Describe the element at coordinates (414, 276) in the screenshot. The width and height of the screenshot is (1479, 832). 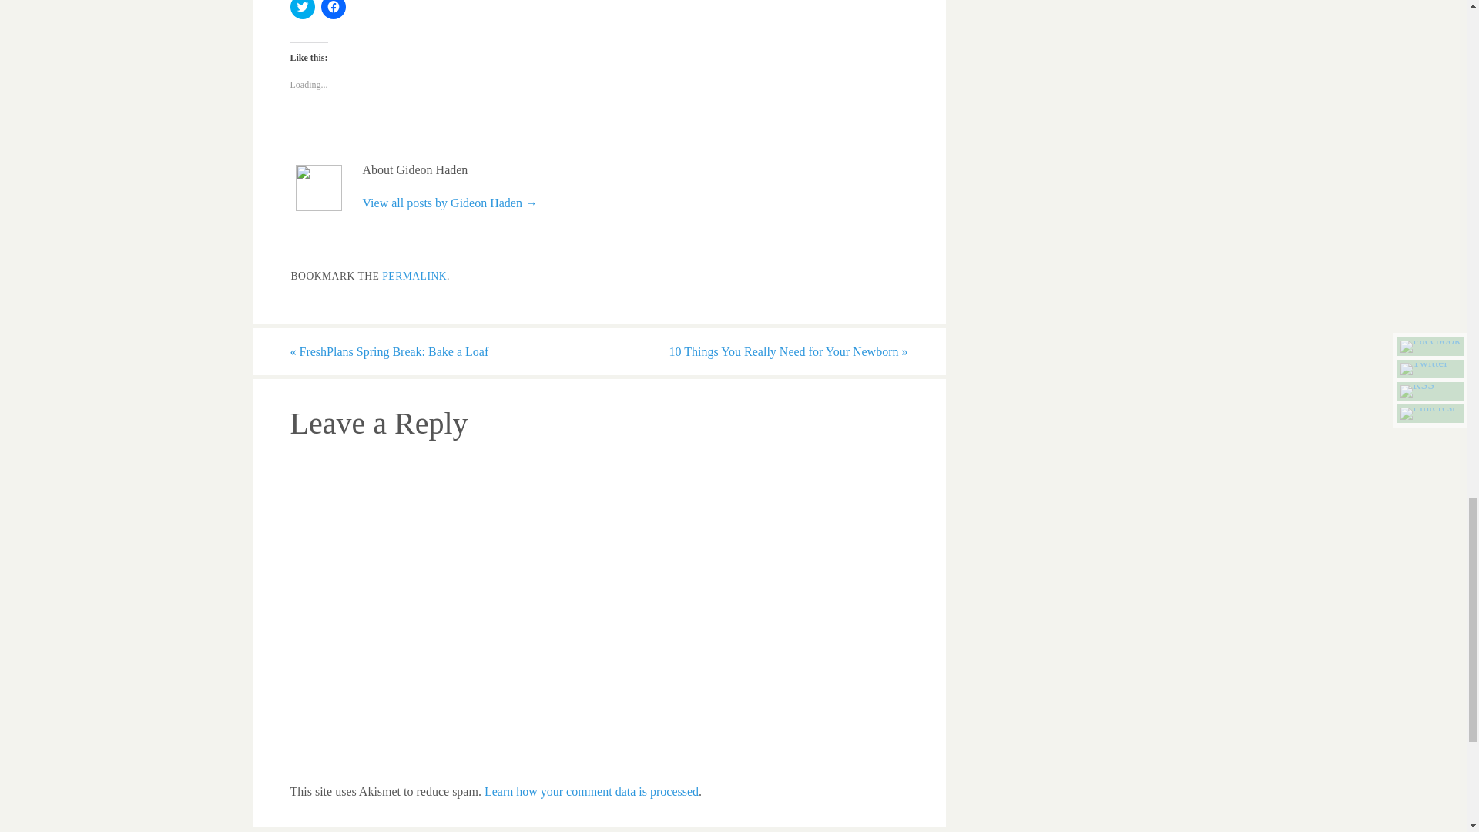
I see `PERMALINK` at that location.